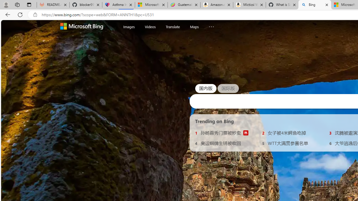  What do you see at coordinates (173, 27) in the screenshot?
I see `Class: scopes ` at bounding box center [173, 27].